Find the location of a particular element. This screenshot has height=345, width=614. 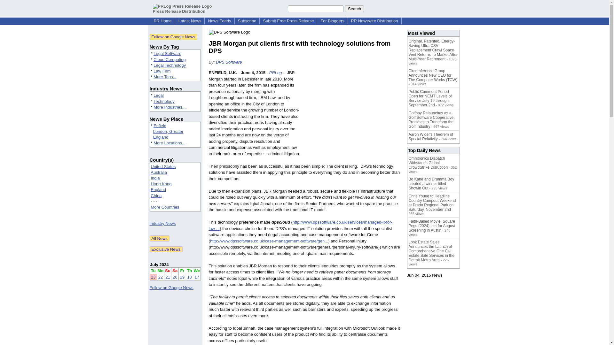

Hong Kong is located at coordinates (161, 184).